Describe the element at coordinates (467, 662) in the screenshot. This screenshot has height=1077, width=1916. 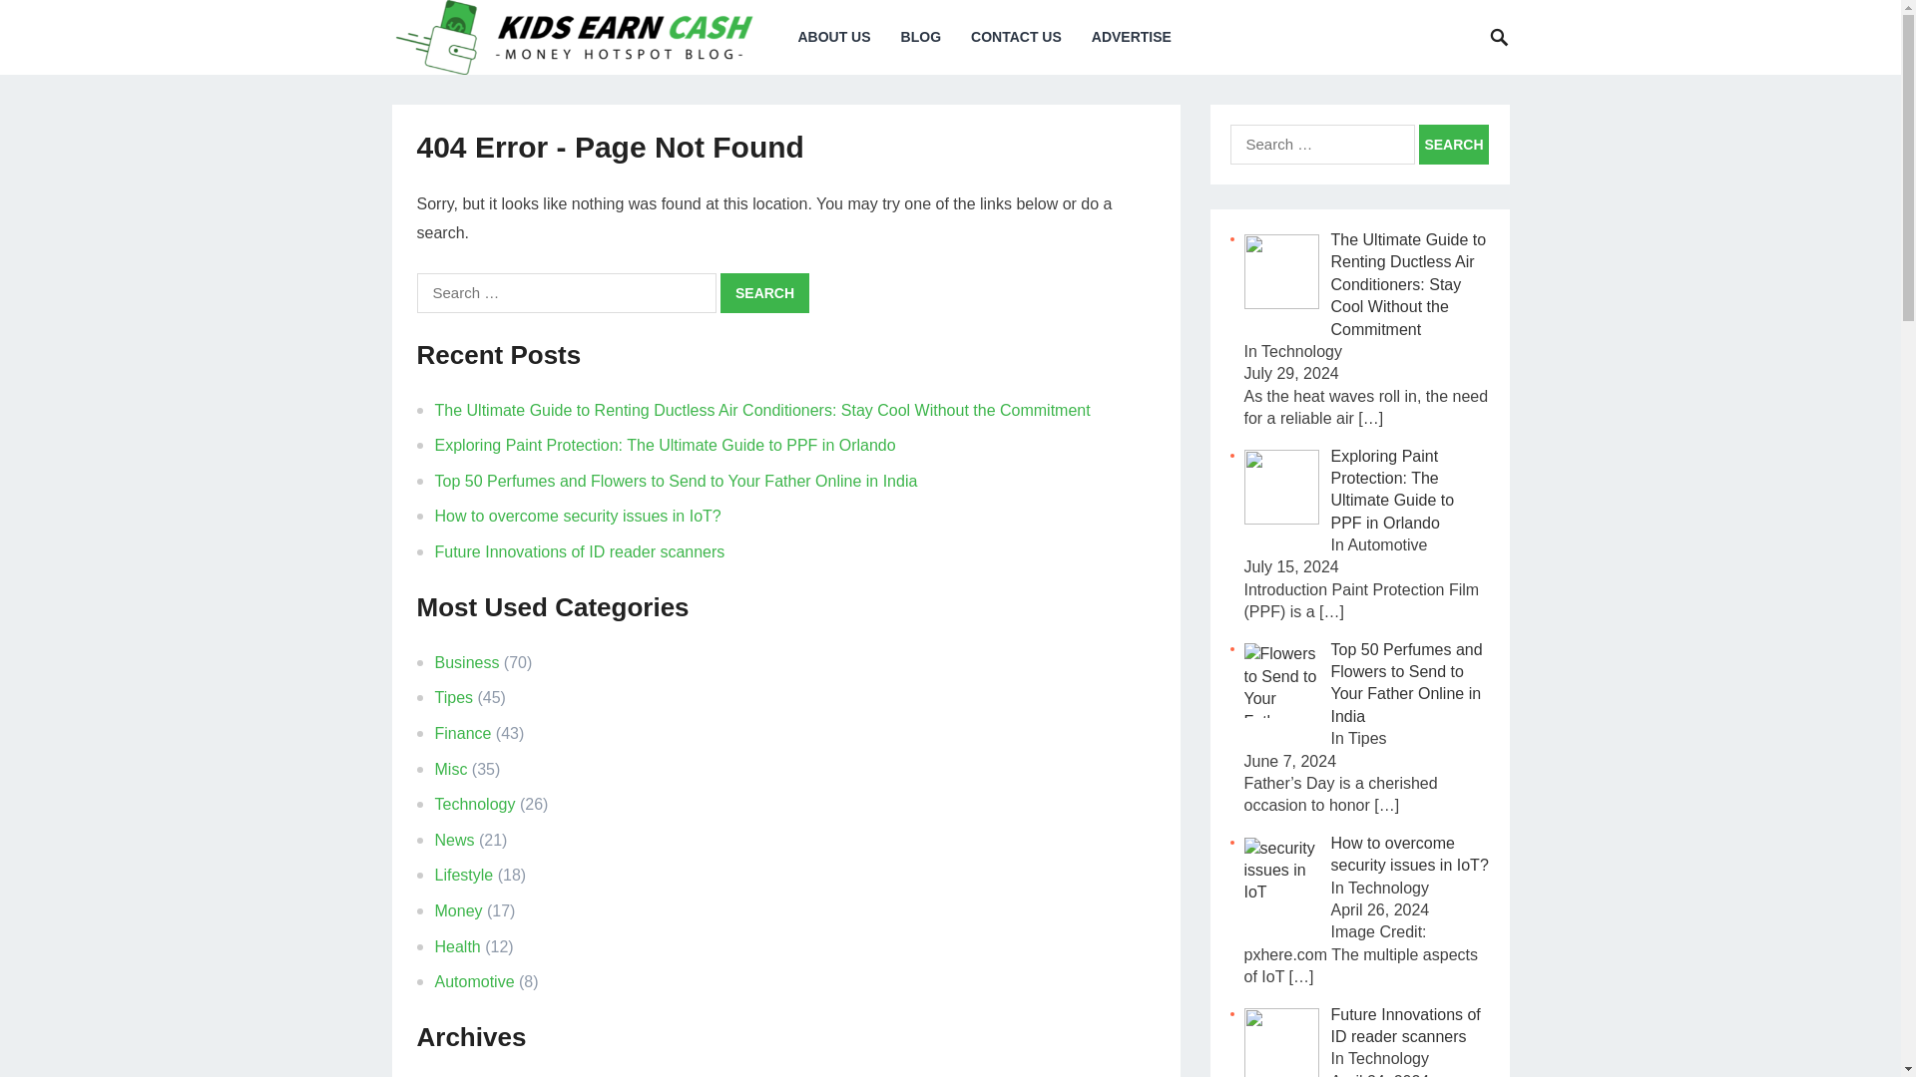
I see `Business` at that location.